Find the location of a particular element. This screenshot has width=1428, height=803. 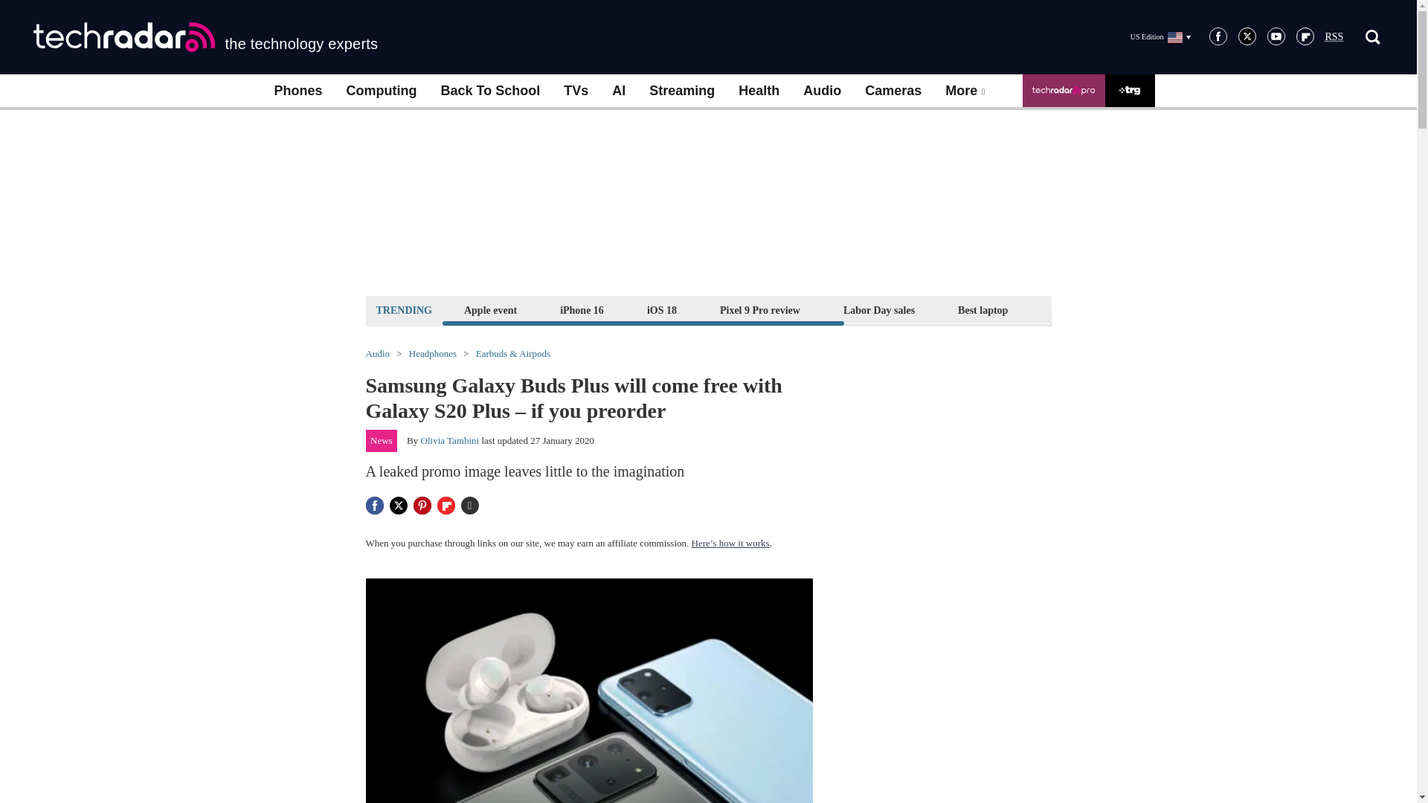

Computing is located at coordinates (382, 91).